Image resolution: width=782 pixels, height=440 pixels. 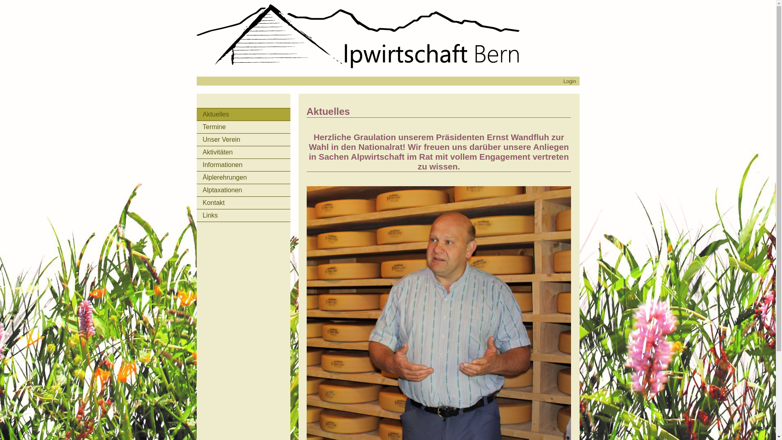 What do you see at coordinates (243, 127) in the screenshot?
I see `Termine` at bounding box center [243, 127].